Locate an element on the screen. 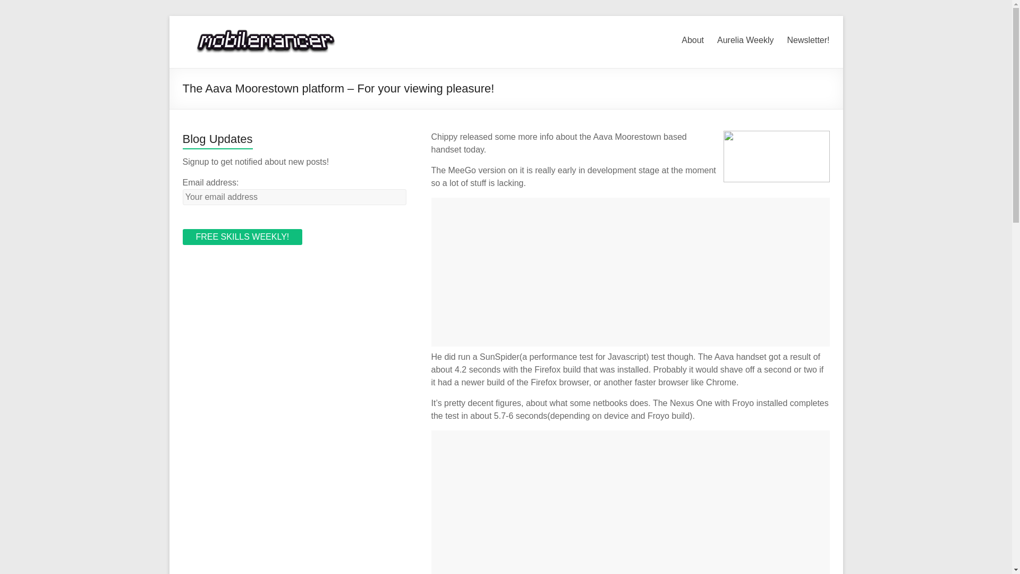  Newsletter! is located at coordinates (807, 38).